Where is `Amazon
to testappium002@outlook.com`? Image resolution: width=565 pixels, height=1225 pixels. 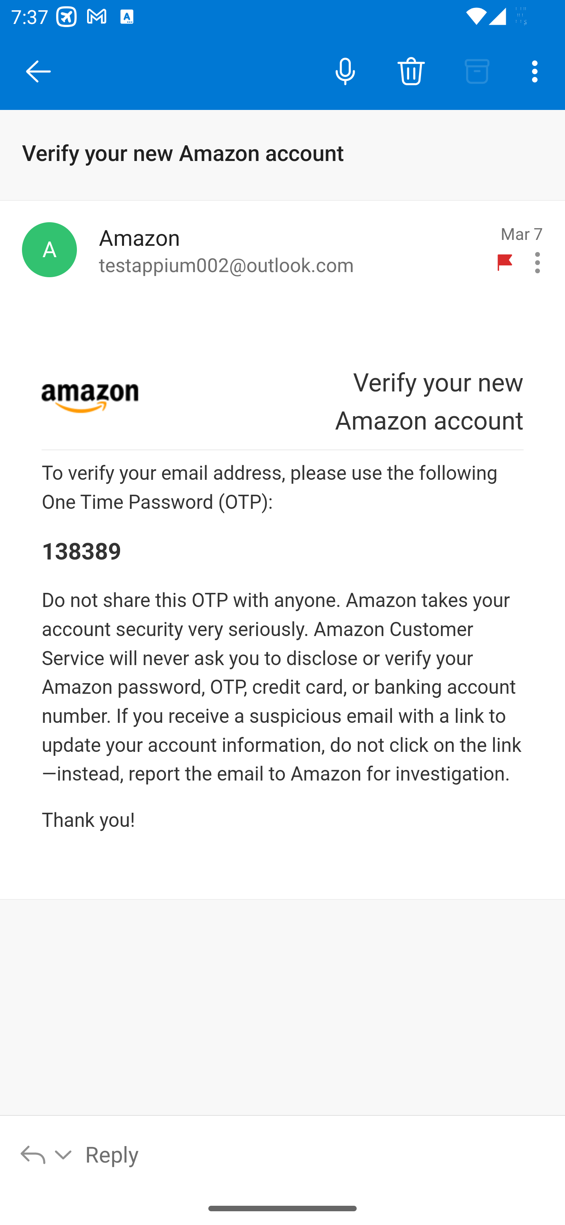
Amazon
to testappium002@outlook.com is located at coordinates (290, 250).